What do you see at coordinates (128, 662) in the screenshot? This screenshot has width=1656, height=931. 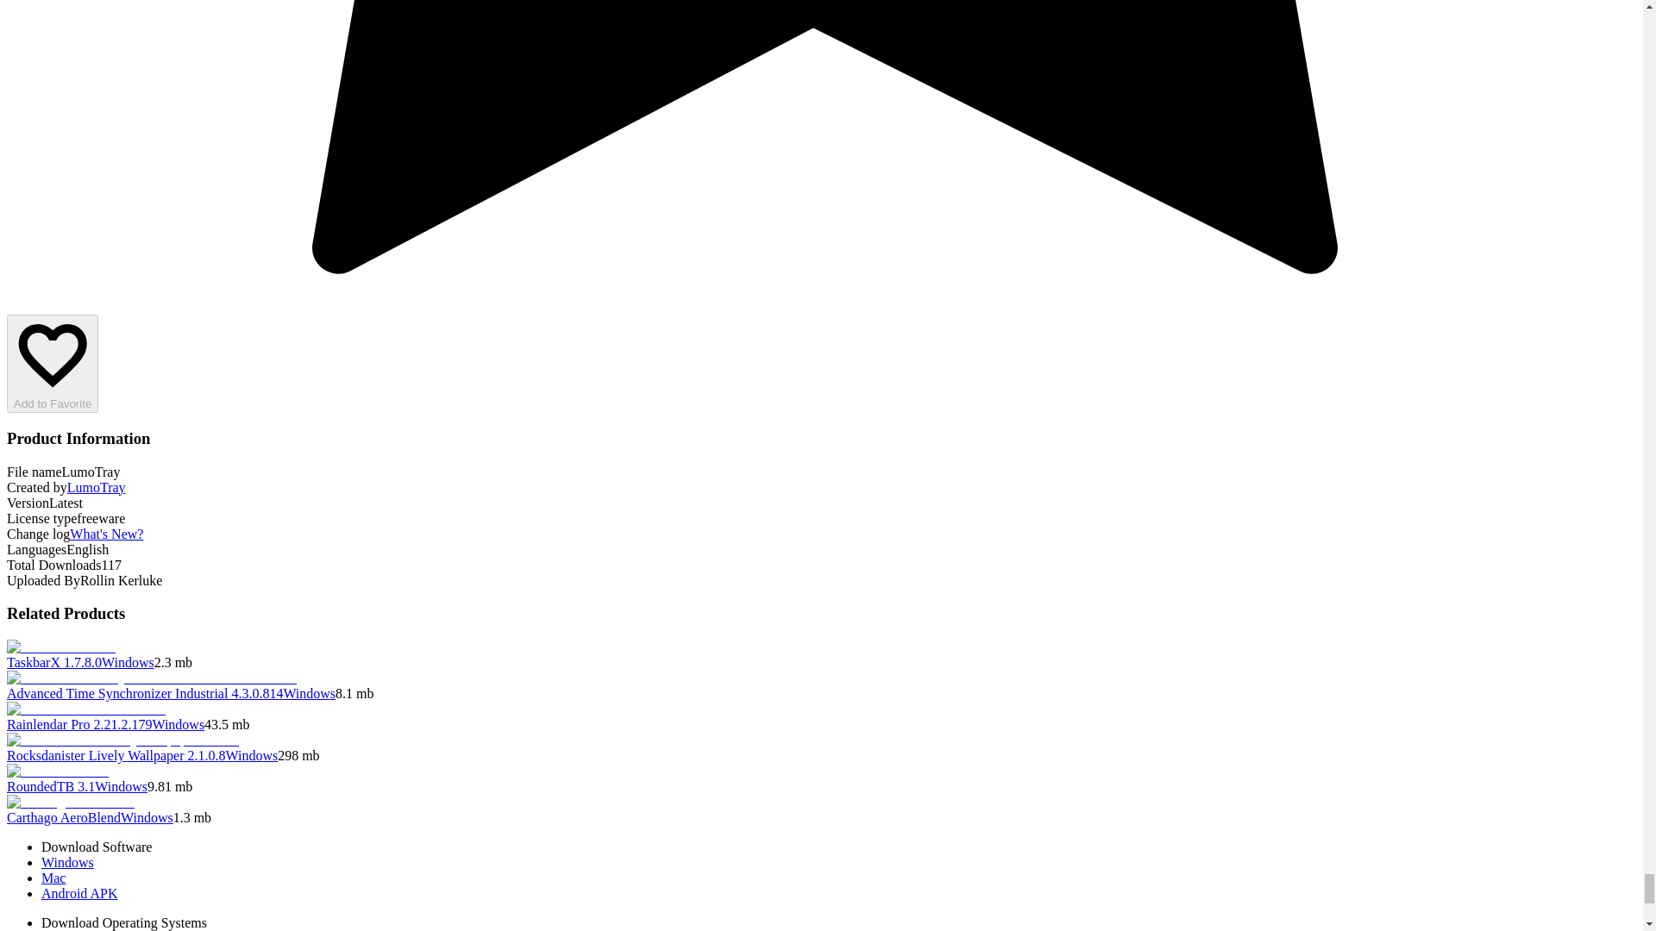 I see `Windows` at bounding box center [128, 662].